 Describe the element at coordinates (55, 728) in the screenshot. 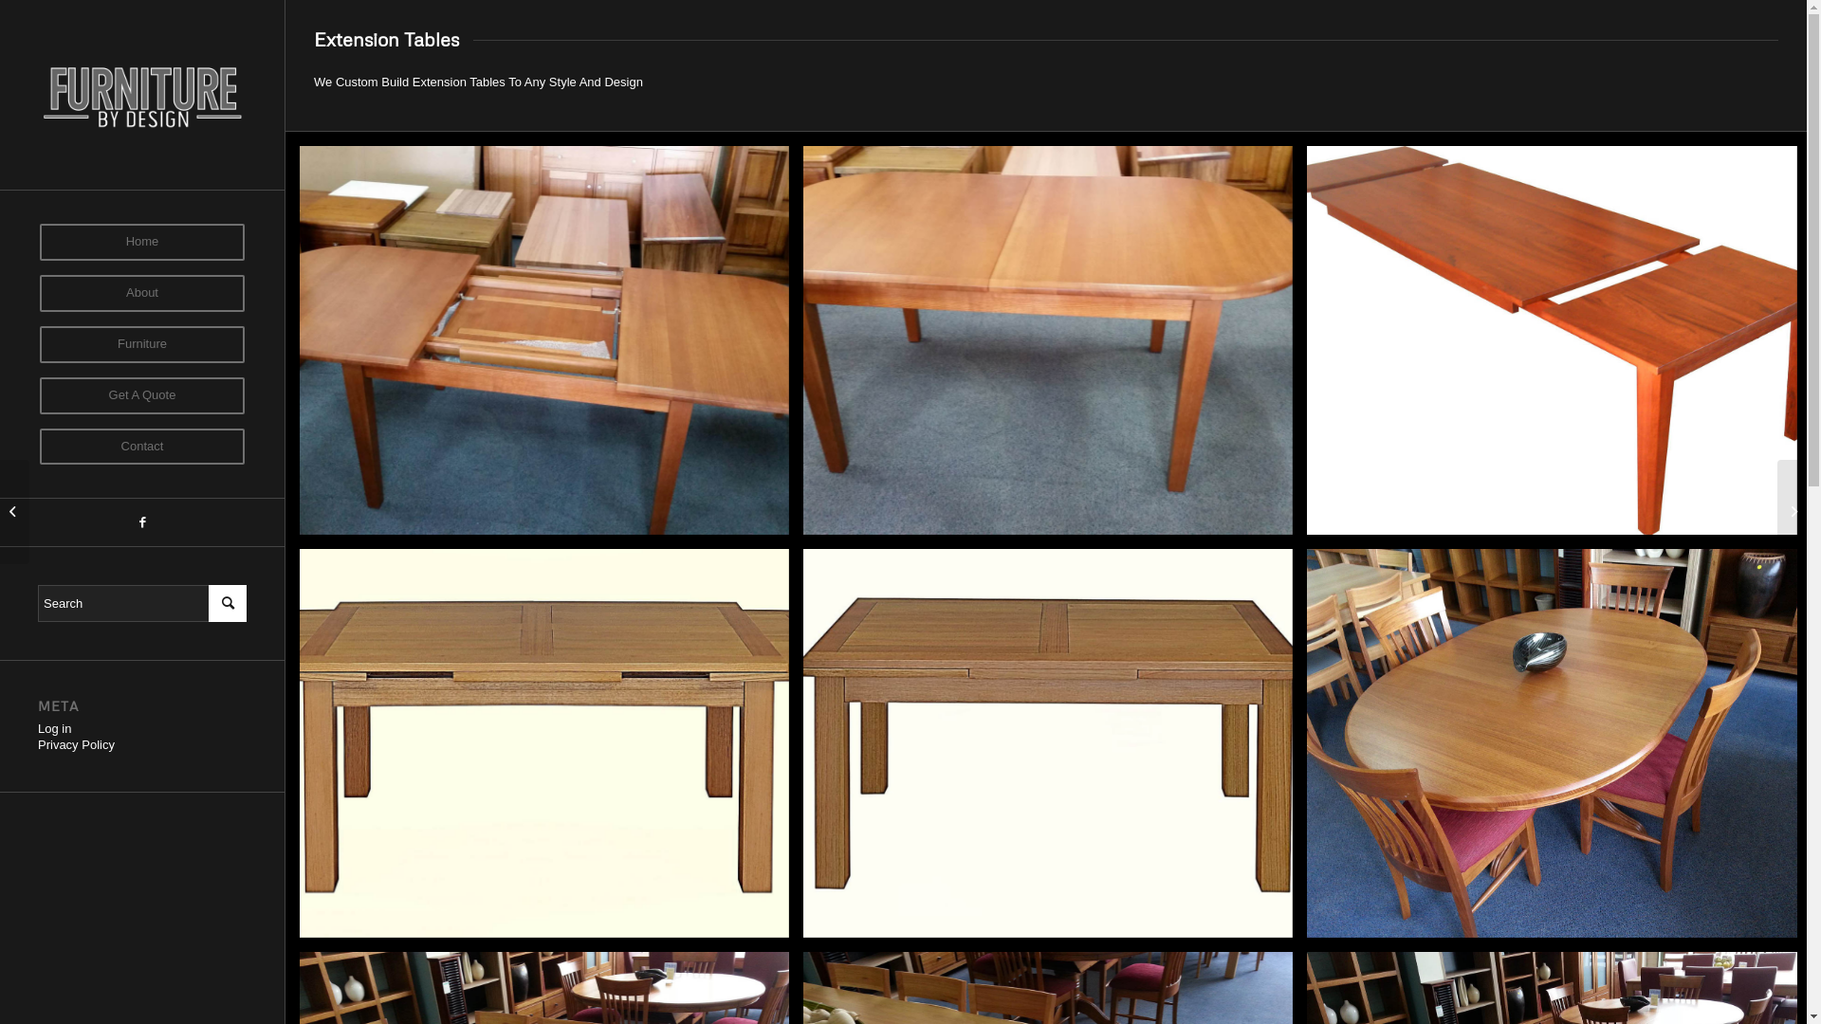

I see `Log in` at that location.